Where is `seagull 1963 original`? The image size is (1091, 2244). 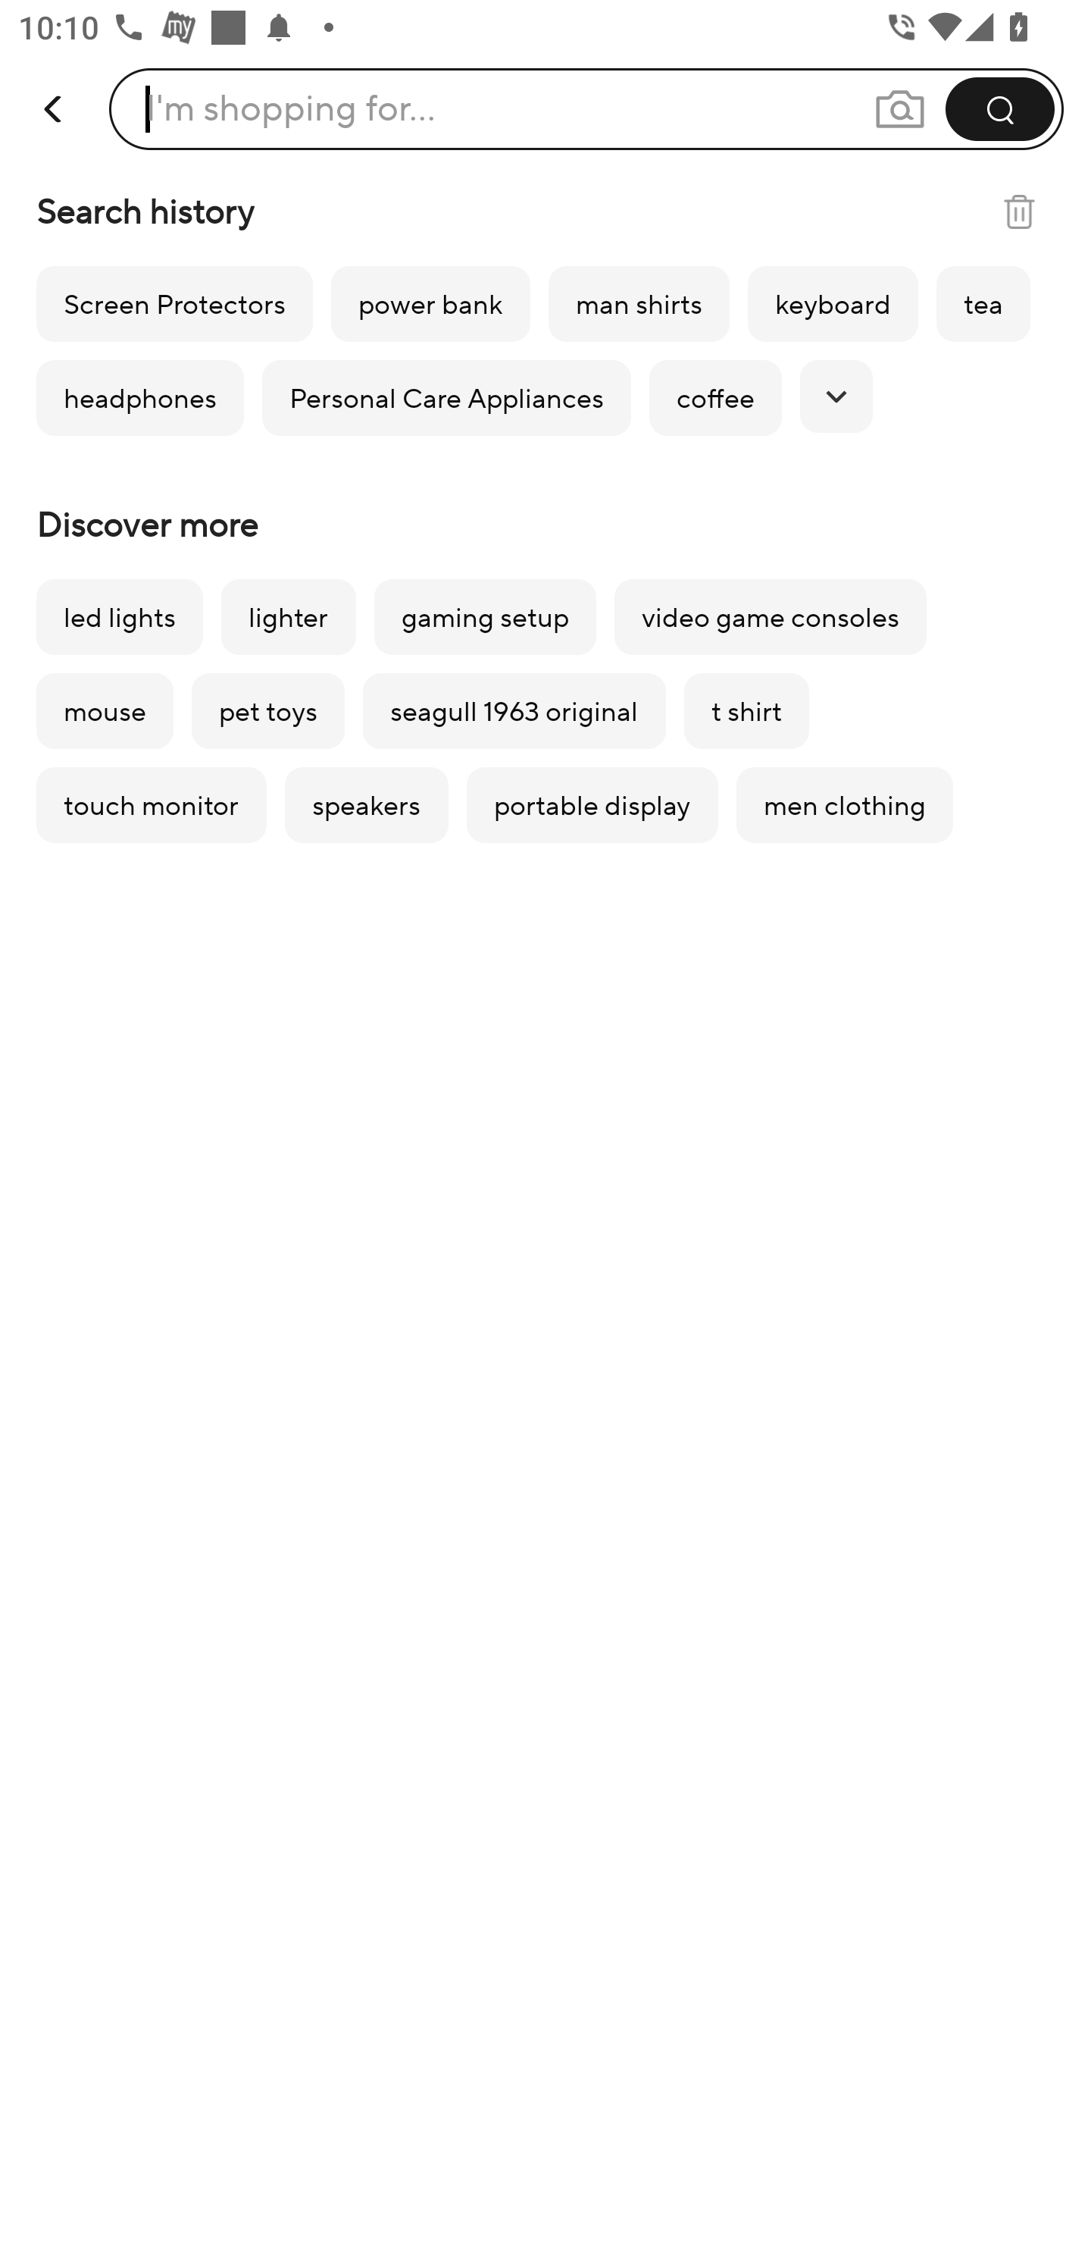 seagull 1963 original is located at coordinates (514, 711).